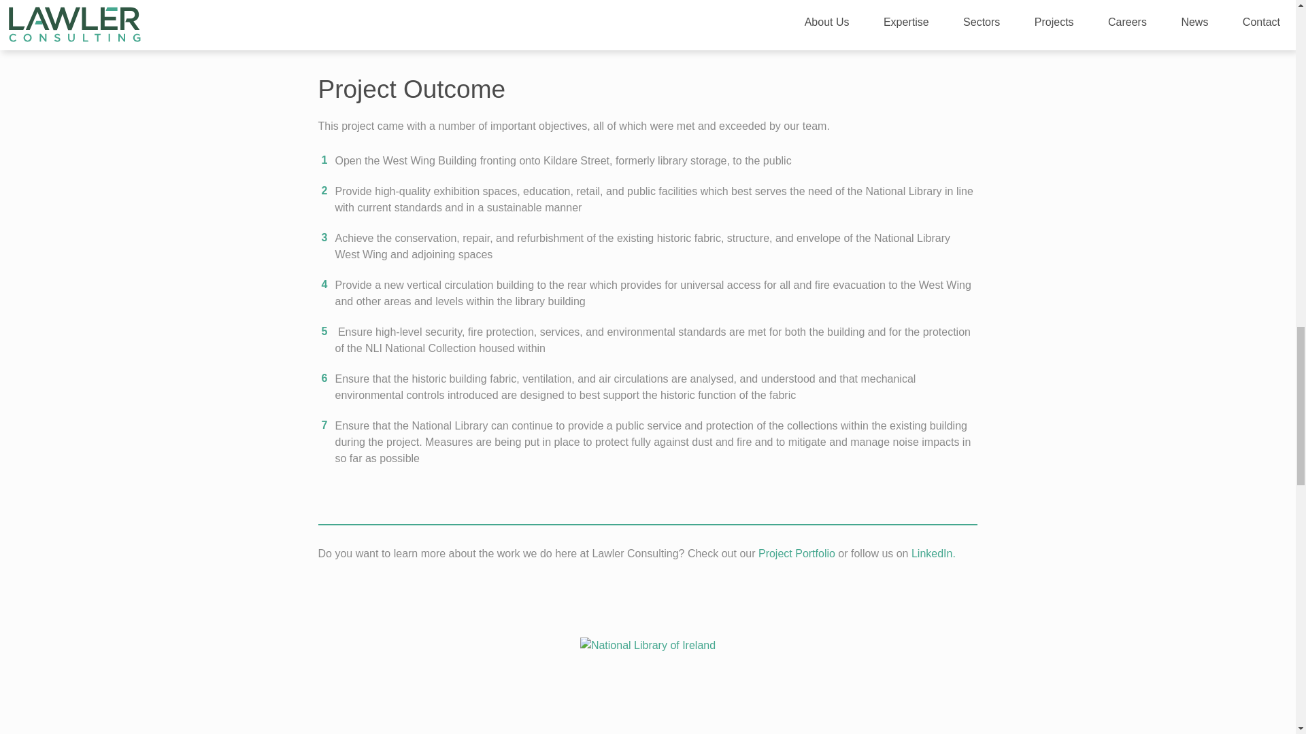  Describe the element at coordinates (797, 553) in the screenshot. I see `Project Portfolio` at that location.